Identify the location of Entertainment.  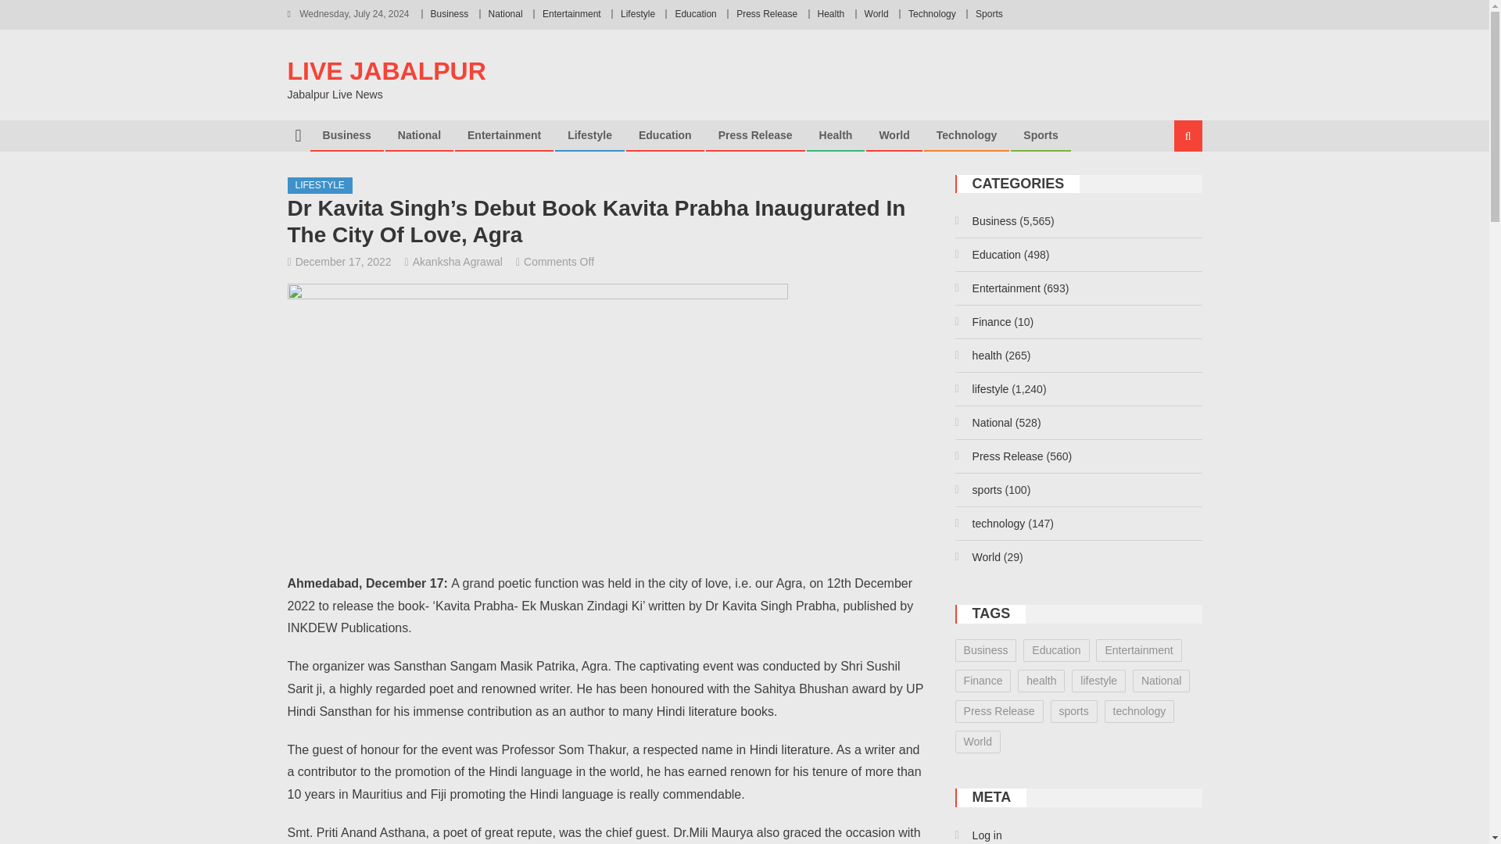
(571, 13).